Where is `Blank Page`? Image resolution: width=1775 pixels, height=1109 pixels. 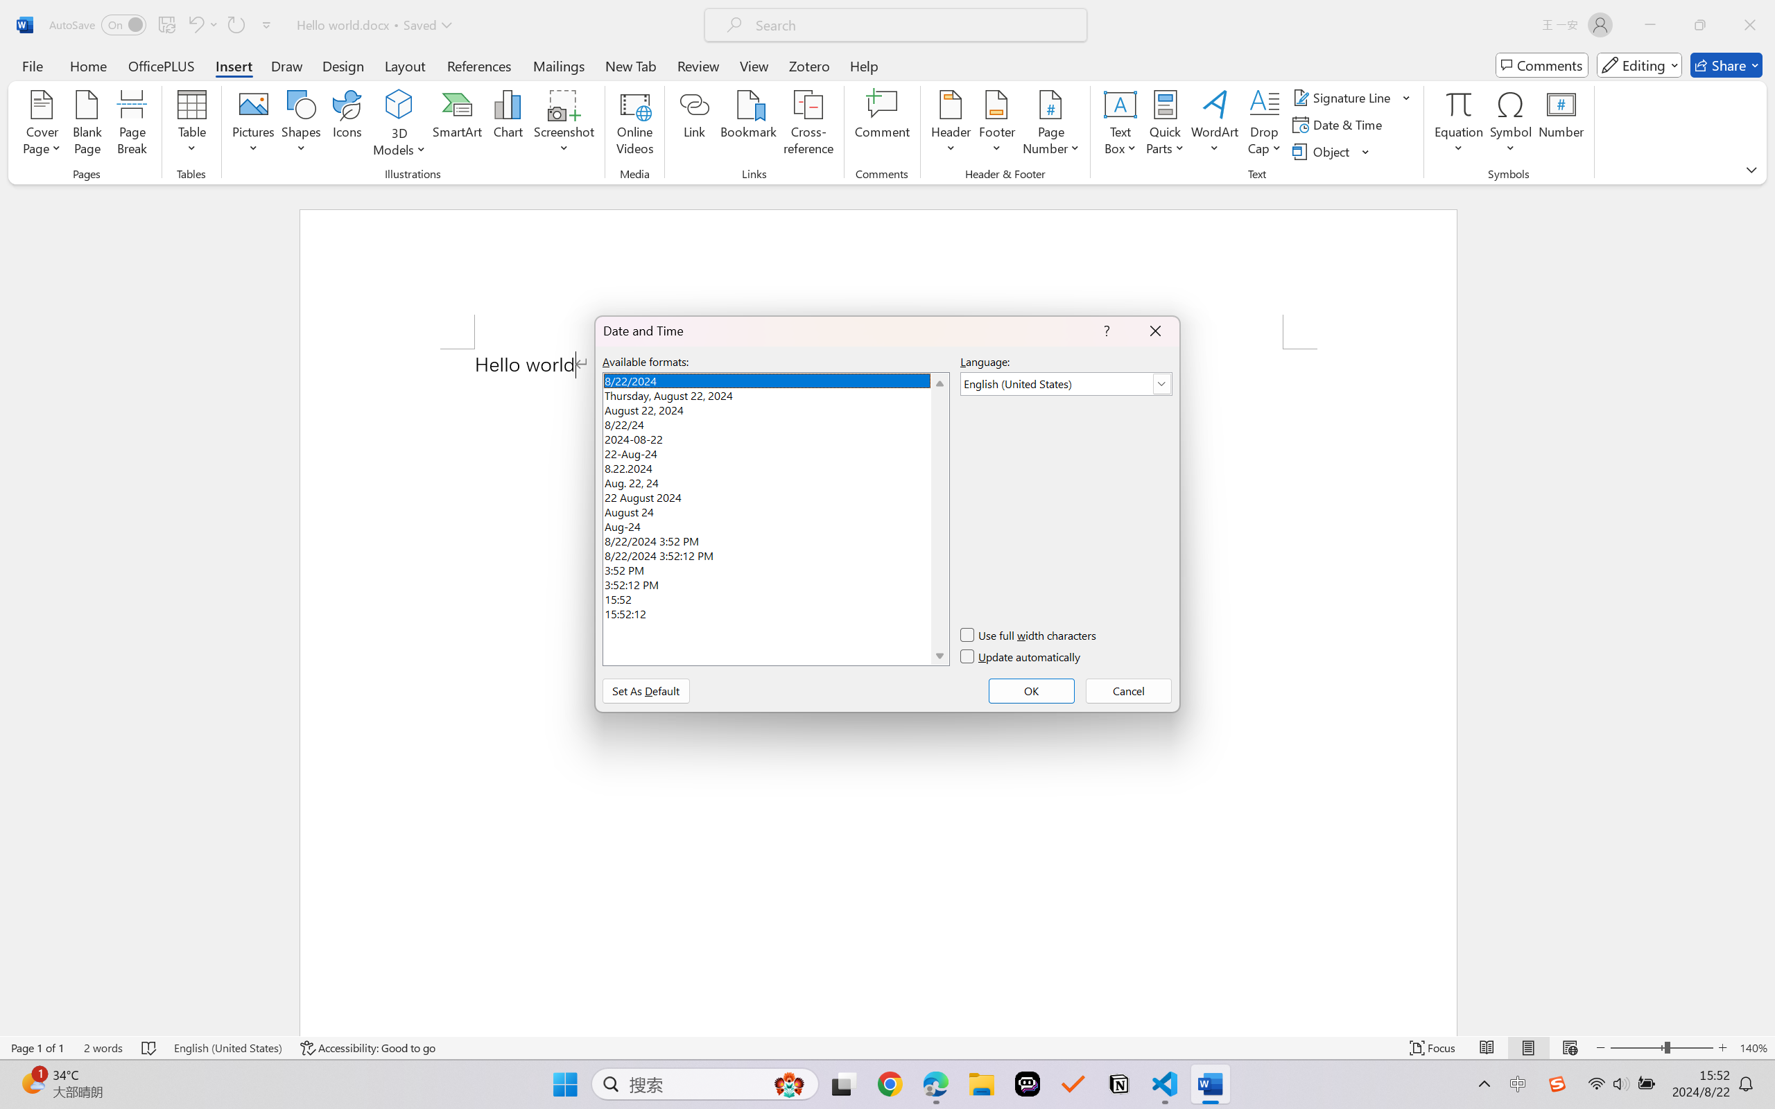 Blank Page is located at coordinates (87, 125).